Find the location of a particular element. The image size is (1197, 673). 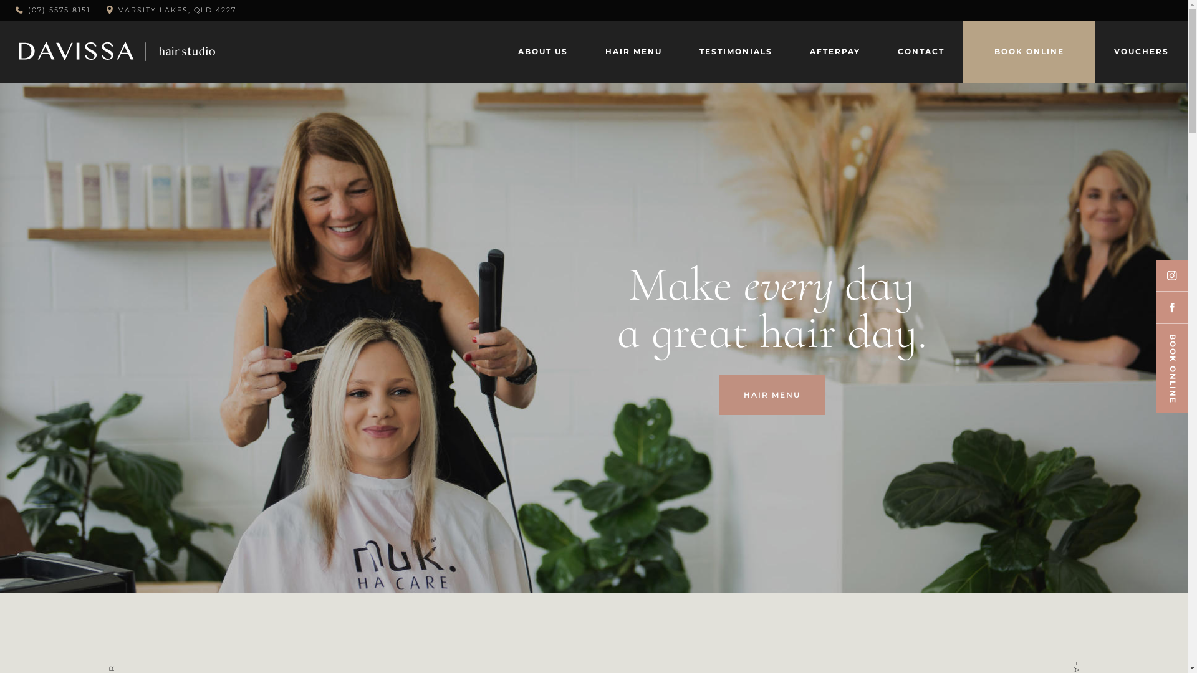

BOOK ONLINE is located at coordinates (1029, 52).